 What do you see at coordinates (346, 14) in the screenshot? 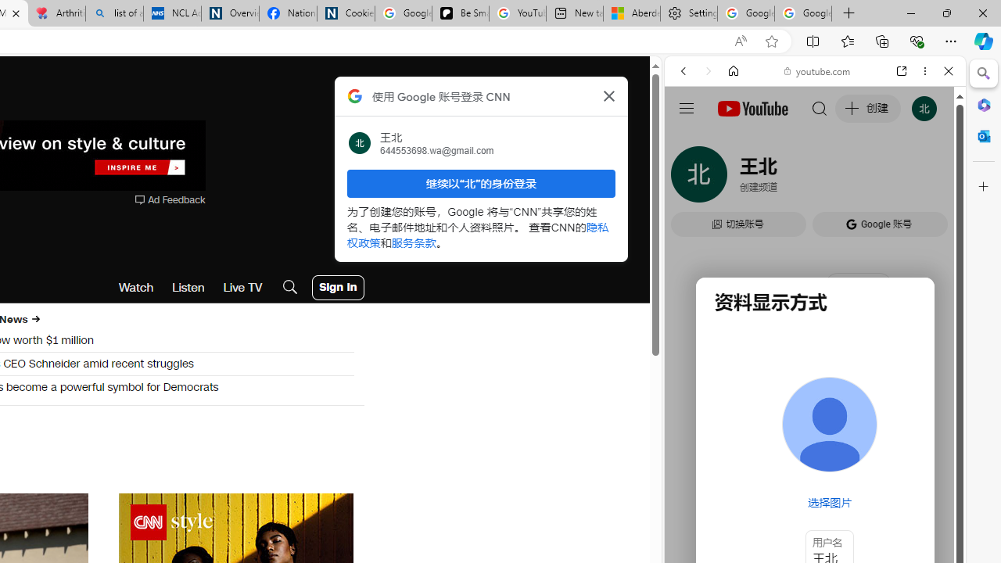
I see `Cookies` at bounding box center [346, 14].